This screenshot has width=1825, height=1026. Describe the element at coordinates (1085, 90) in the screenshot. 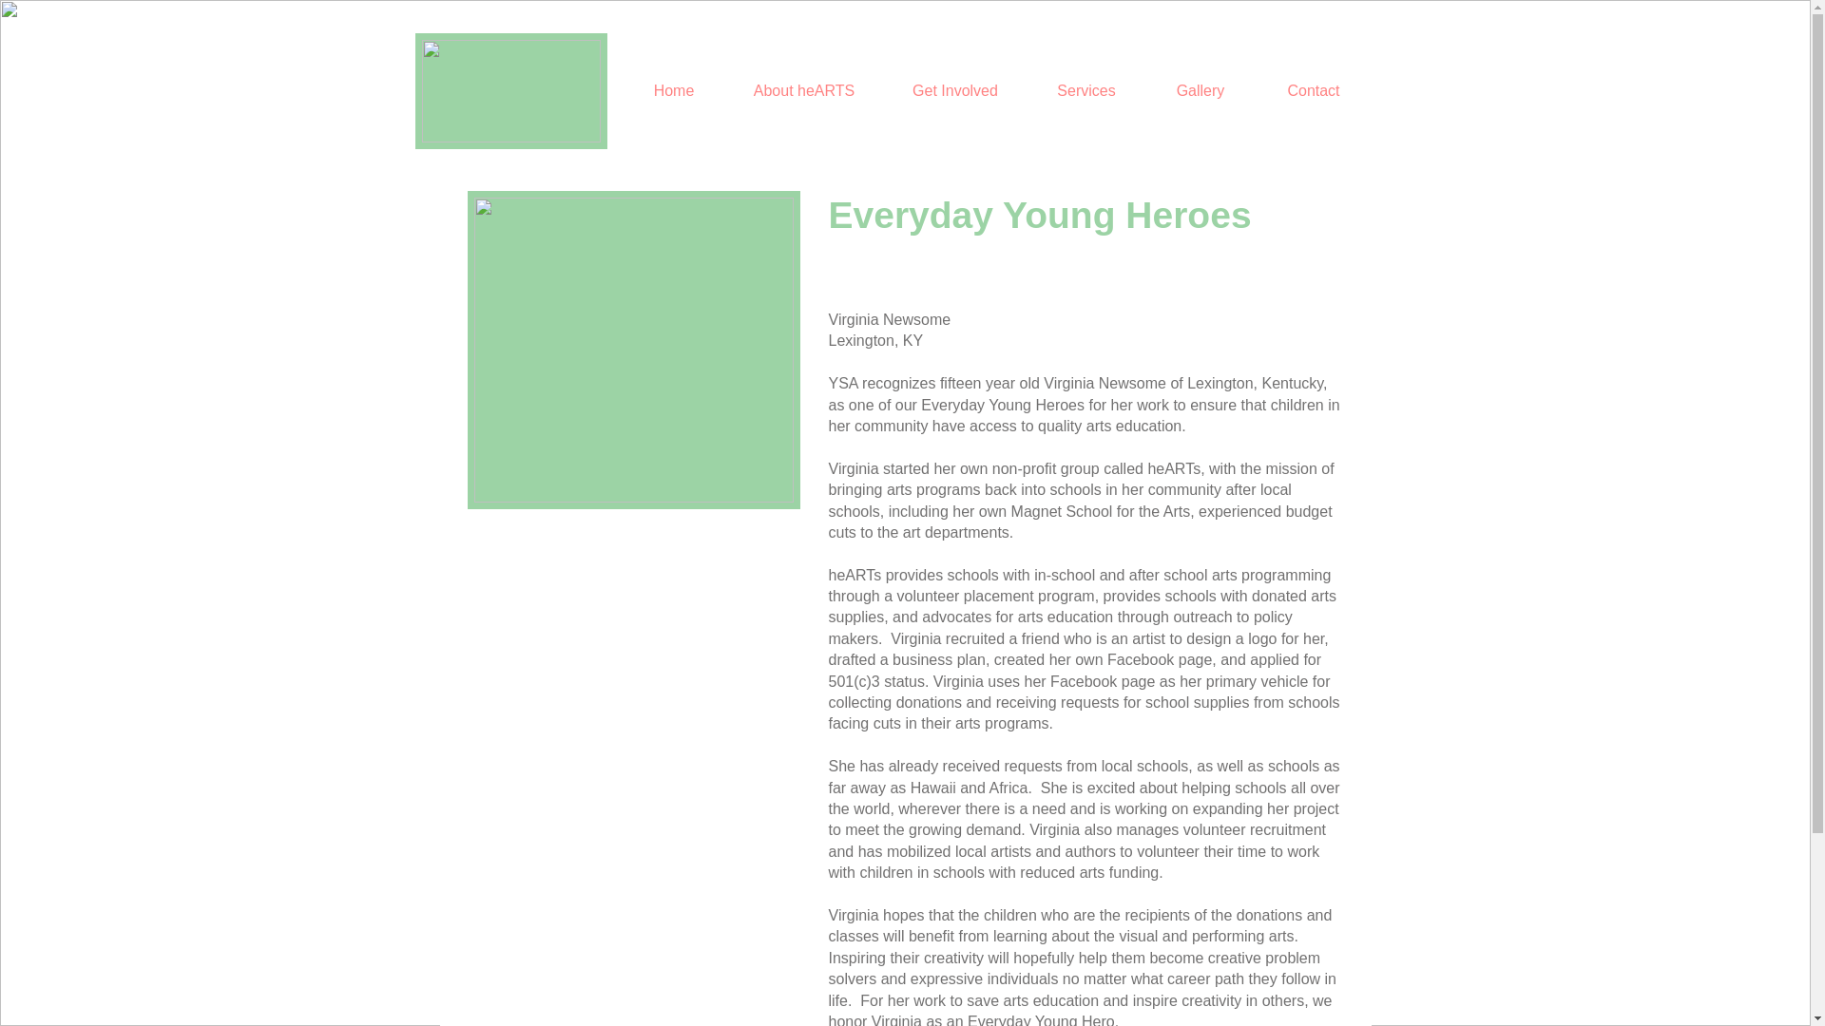

I see `Services` at that location.